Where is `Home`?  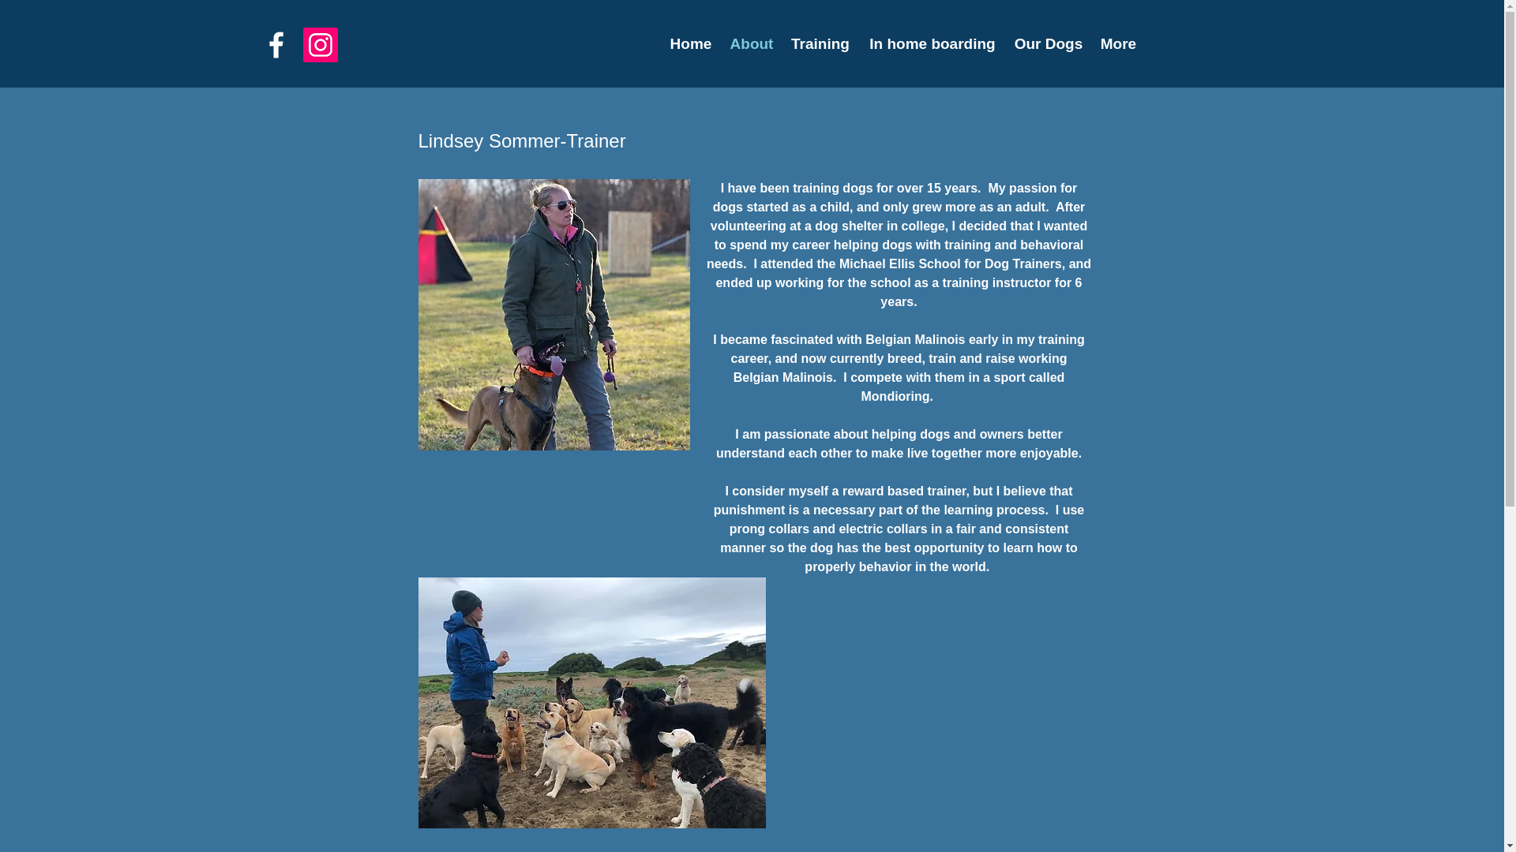 Home is located at coordinates (690, 43).